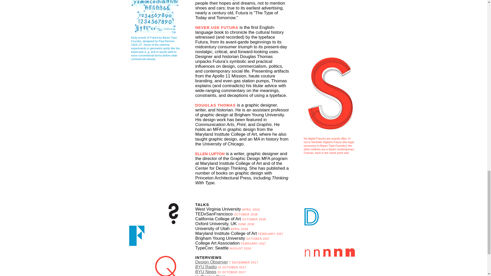 The width and height of the screenshot is (491, 276). I want to click on BYU News, so click(206, 272).